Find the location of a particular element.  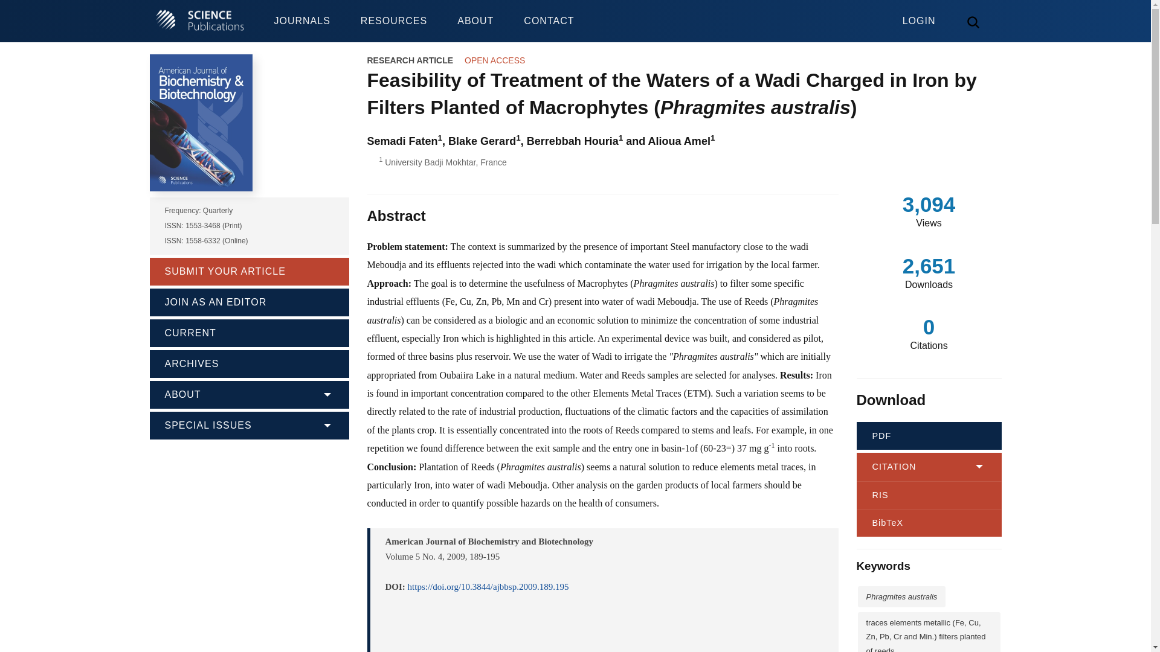

SPECIAL ISSUES is located at coordinates (249, 424).